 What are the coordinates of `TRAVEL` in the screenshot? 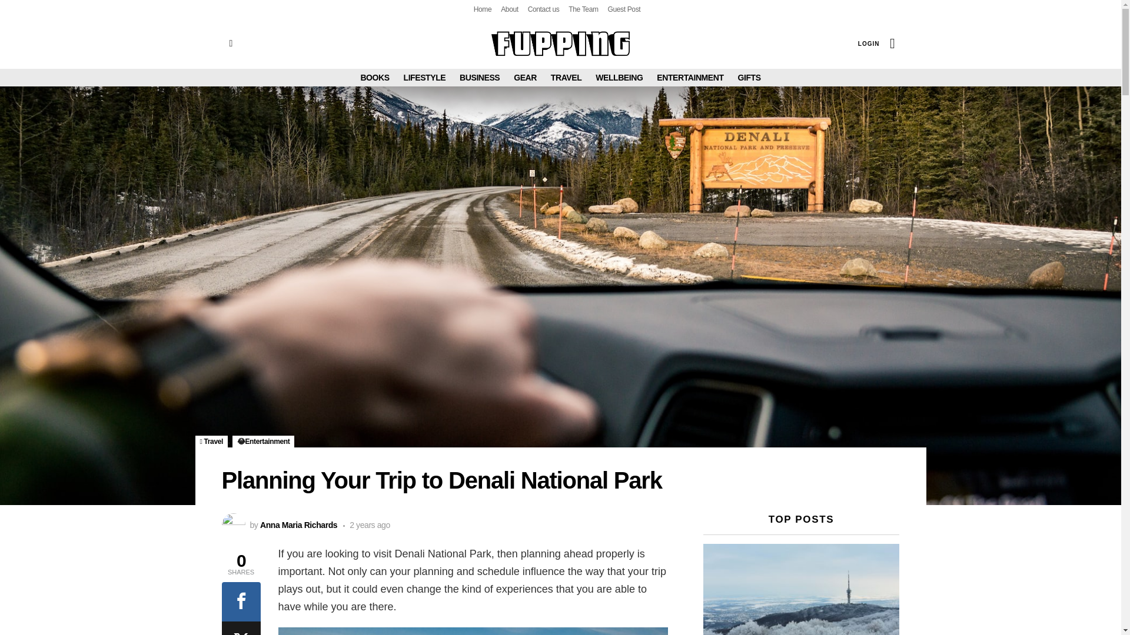 It's located at (566, 77).